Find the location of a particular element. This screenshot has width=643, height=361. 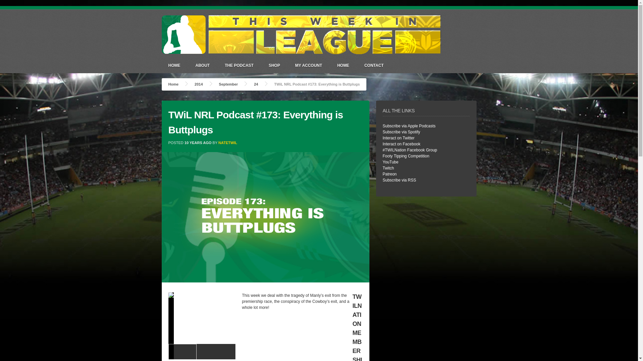

HOME is located at coordinates (343, 65).